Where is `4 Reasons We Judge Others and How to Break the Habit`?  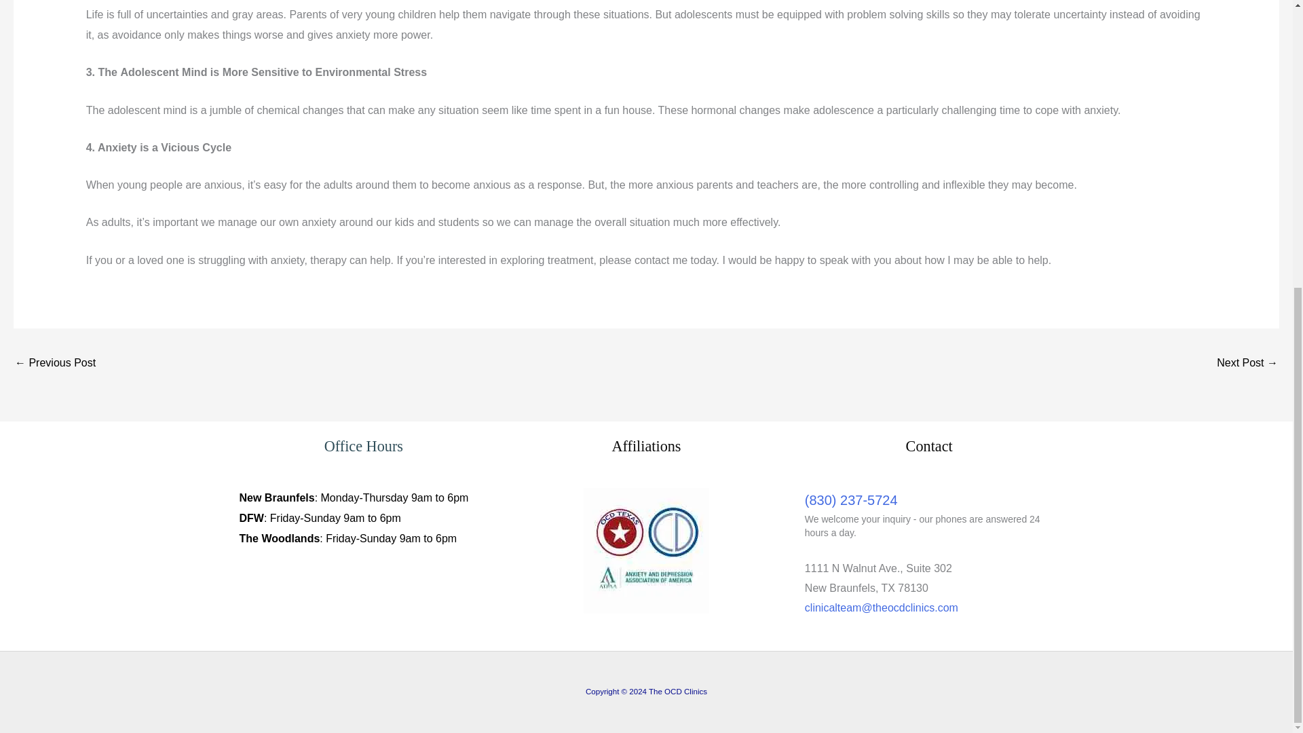 4 Reasons We Judge Others and How to Break the Habit is located at coordinates (1247, 364).